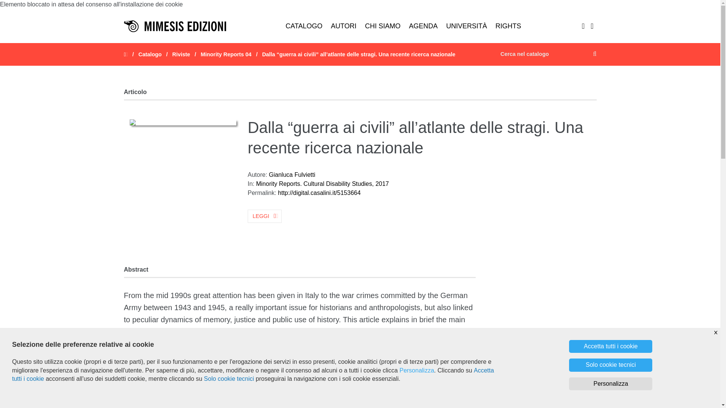 The width and height of the screenshot is (726, 408). What do you see at coordinates (304, 26) in the screenshot?
I see `CATALOGO` at bounding box center [304, 26].